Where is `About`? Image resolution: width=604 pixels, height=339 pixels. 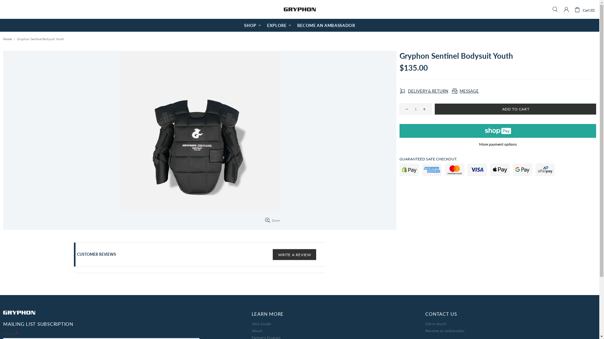
About is located at coordinates (257, 331).